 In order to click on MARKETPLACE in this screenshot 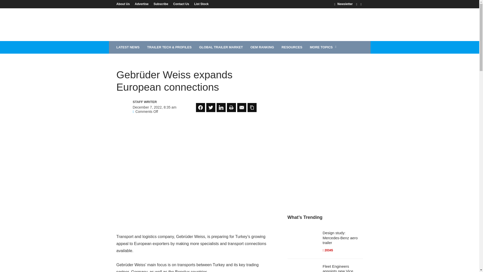, I will do `click(129, 60)`.